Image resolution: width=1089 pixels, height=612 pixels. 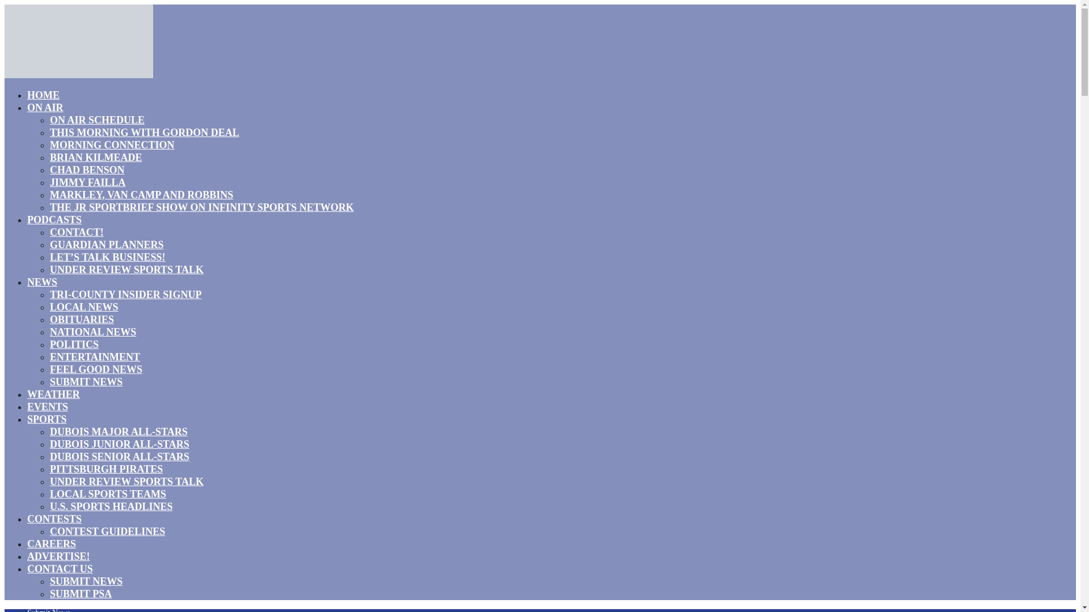 What do you see at coordinates (53, 394) in the screenshot?
I see `WEATHER` at bounding box center [53, 394].